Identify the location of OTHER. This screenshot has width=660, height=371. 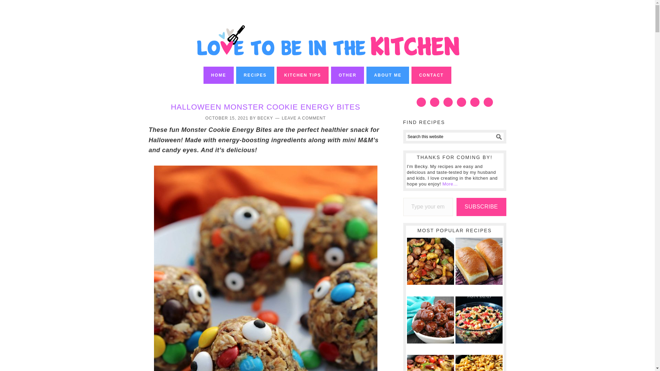
(348, 75).